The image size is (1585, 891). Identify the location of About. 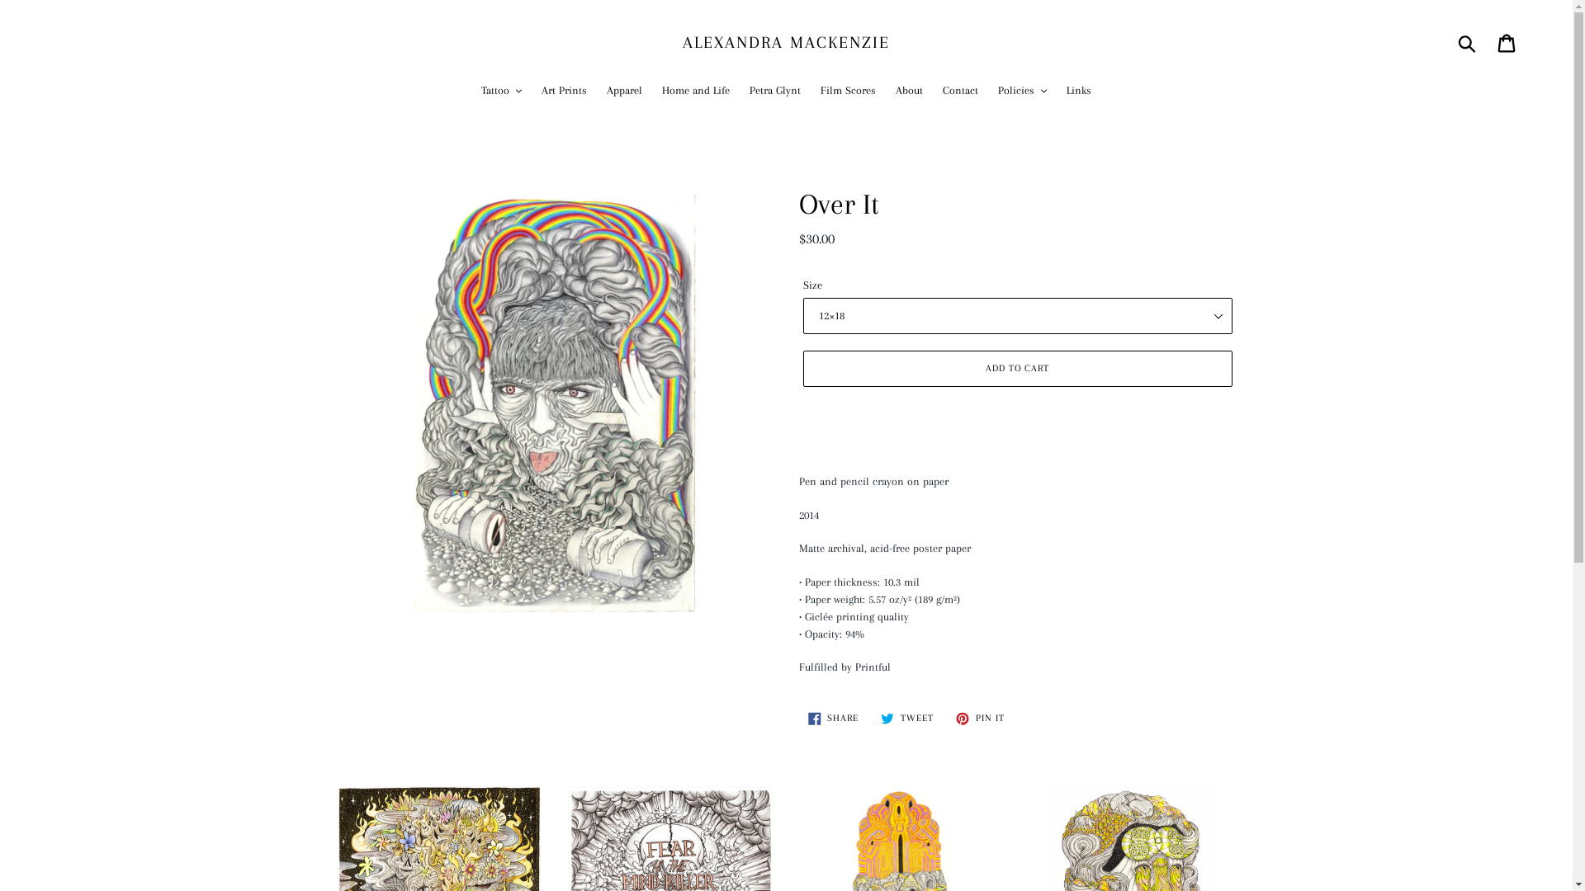
(910, 92).